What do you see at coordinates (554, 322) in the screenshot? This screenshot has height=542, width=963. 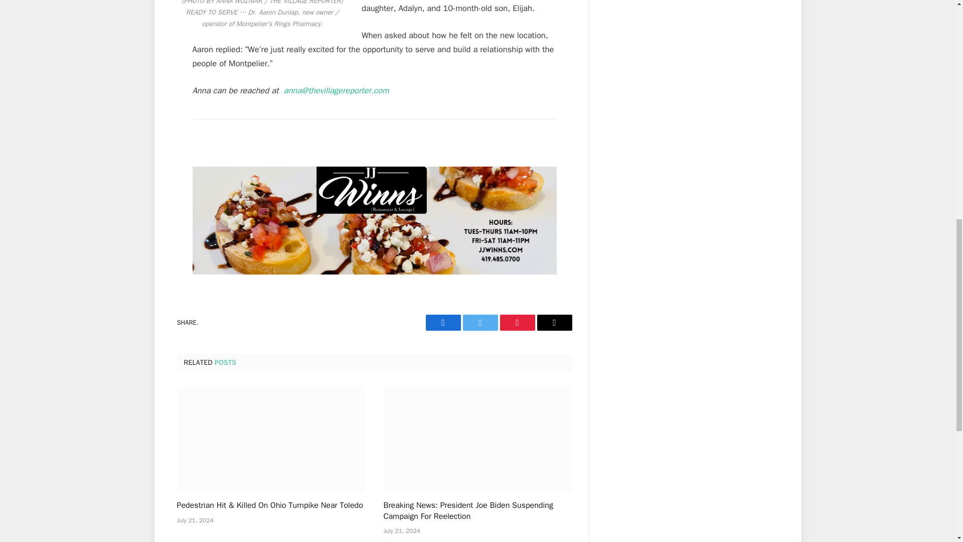 I see `Share via Email` at bounding box center [554, 322].